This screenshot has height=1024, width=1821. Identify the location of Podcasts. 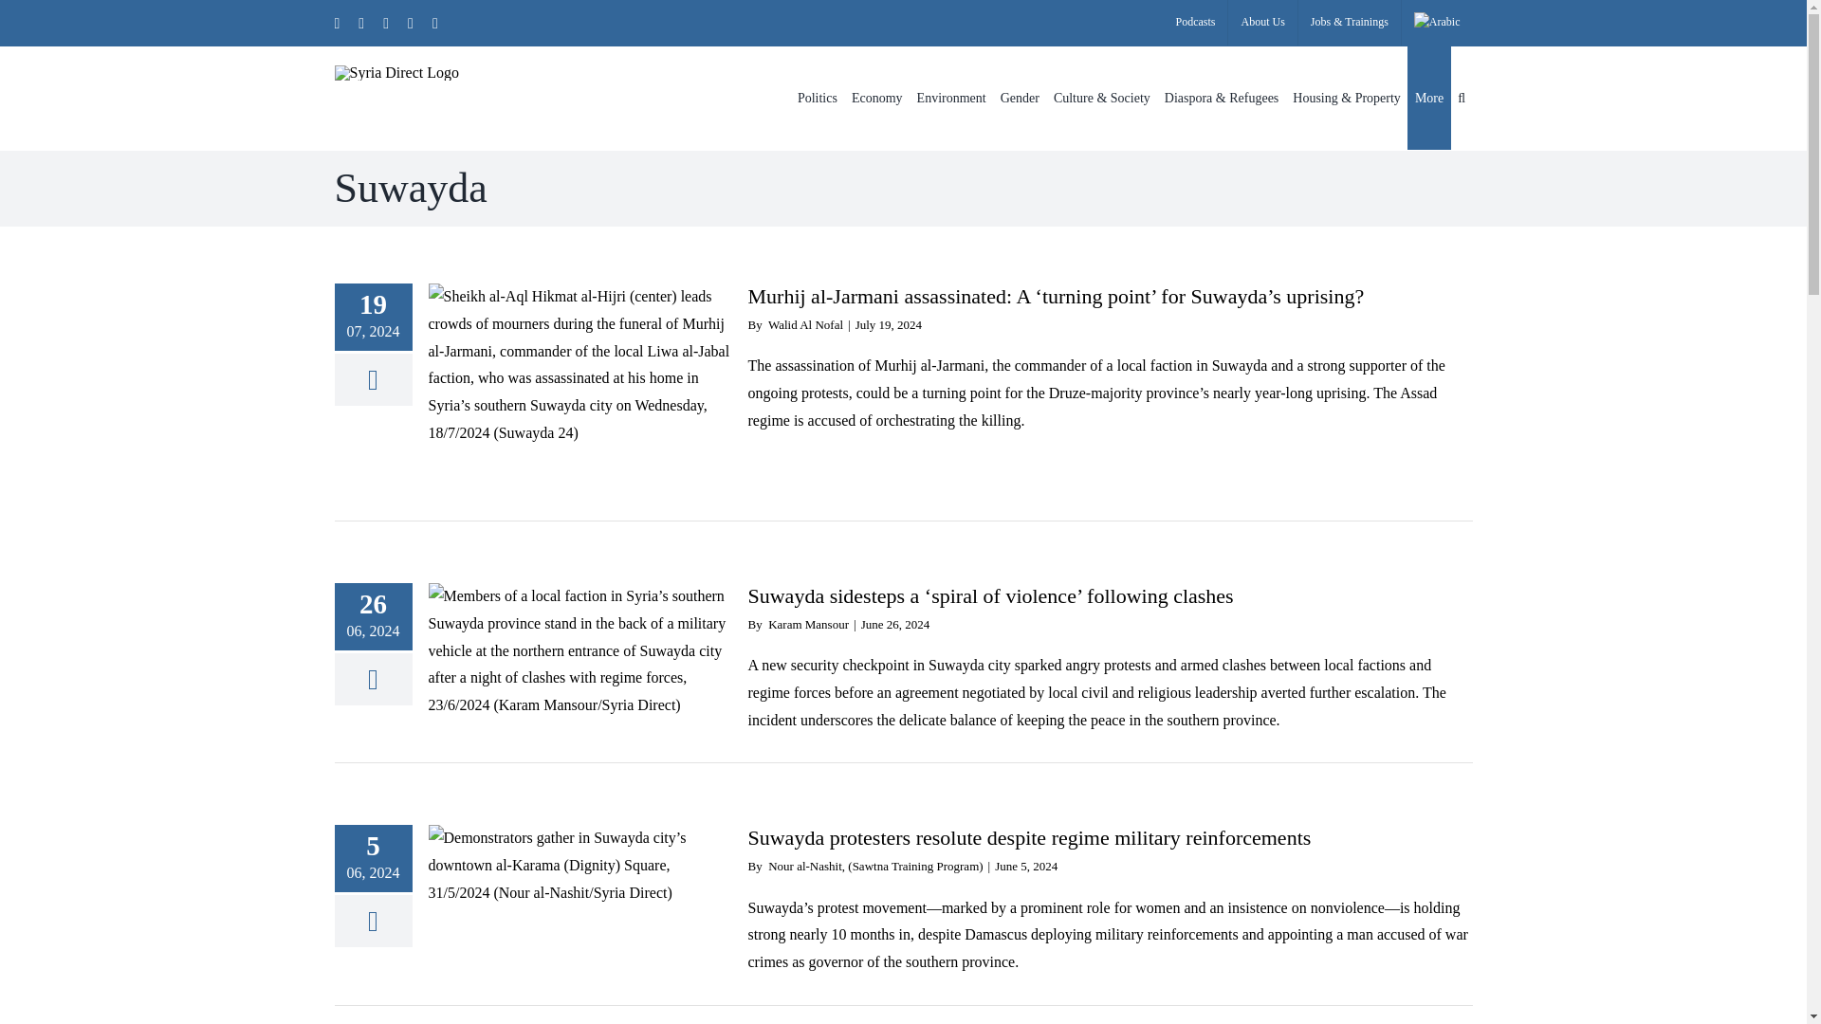
(1195, 23).